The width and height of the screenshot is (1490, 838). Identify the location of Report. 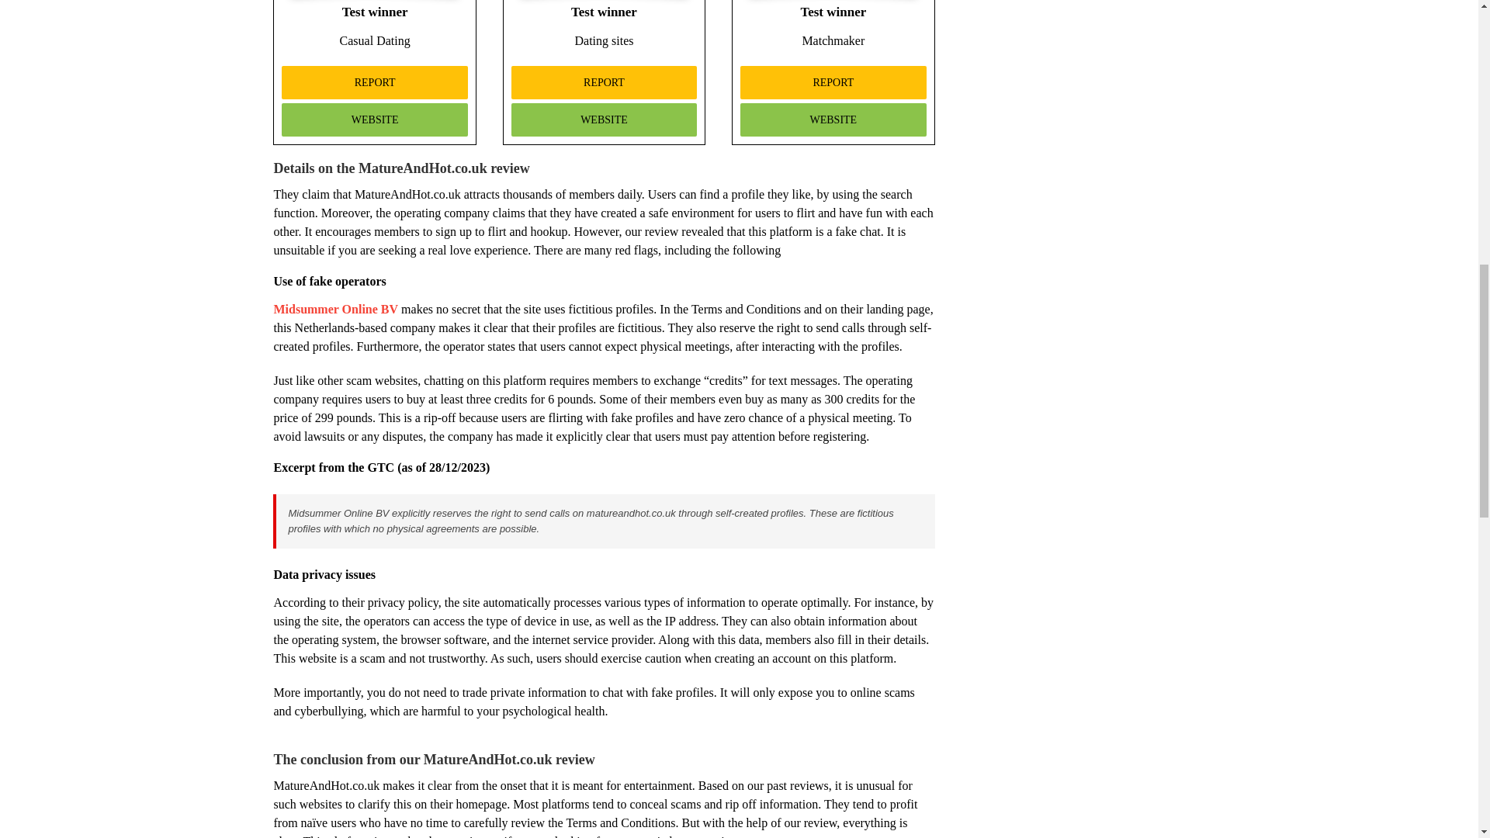
(374, 82).